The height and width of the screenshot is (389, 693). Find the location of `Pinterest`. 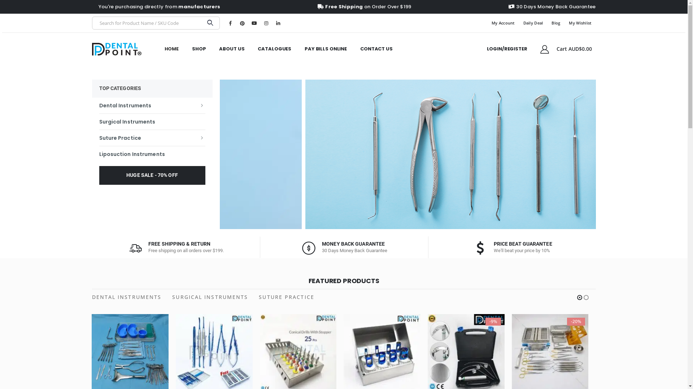

Pinterest is located at coordinates (242, 23).